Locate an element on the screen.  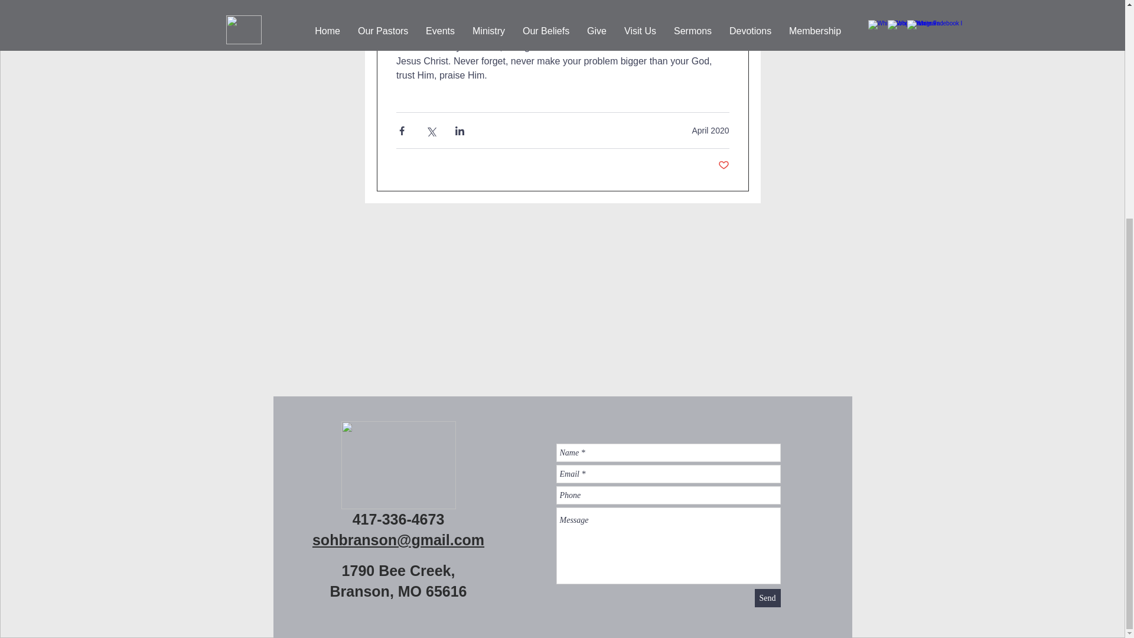
Send is located at coordinates (768, 598).